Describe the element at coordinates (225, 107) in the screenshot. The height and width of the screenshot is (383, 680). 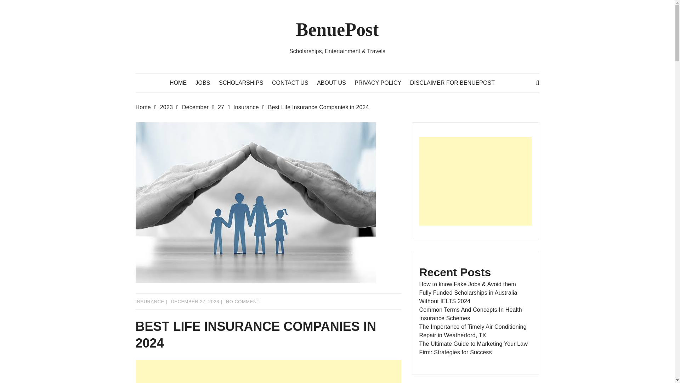
I see `27` at that location.